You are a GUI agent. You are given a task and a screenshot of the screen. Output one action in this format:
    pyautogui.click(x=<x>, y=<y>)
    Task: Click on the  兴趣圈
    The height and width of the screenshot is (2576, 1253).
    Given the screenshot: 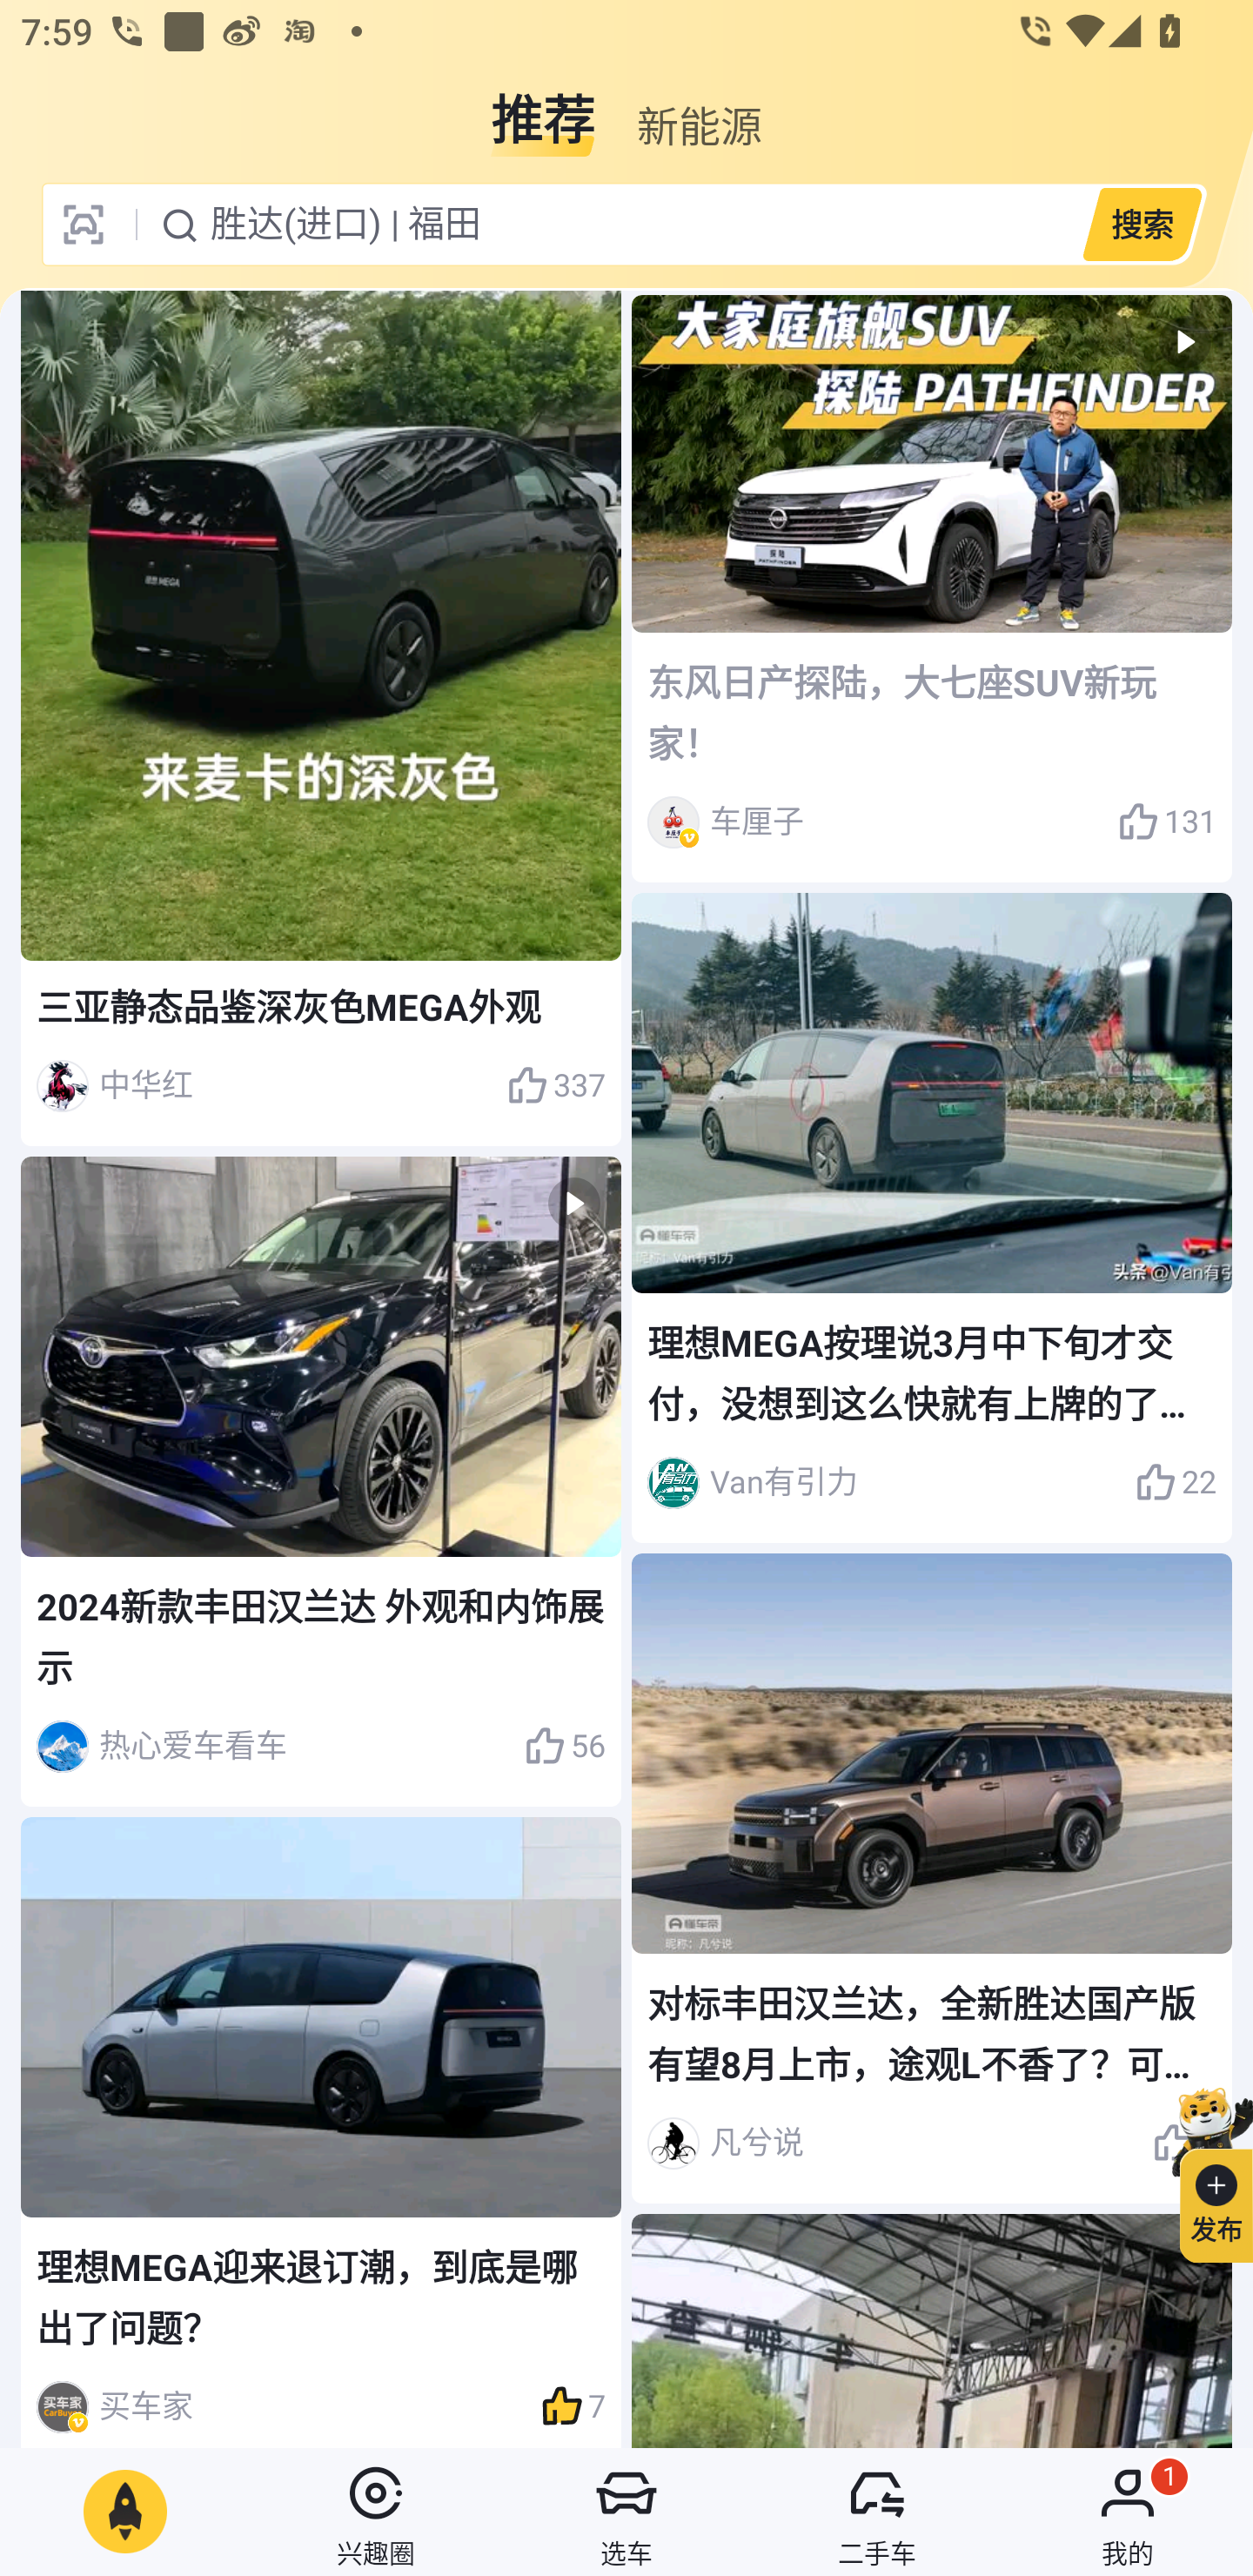 What is the action you would take?
    pyautogui.click(x=376, y=2512)
    